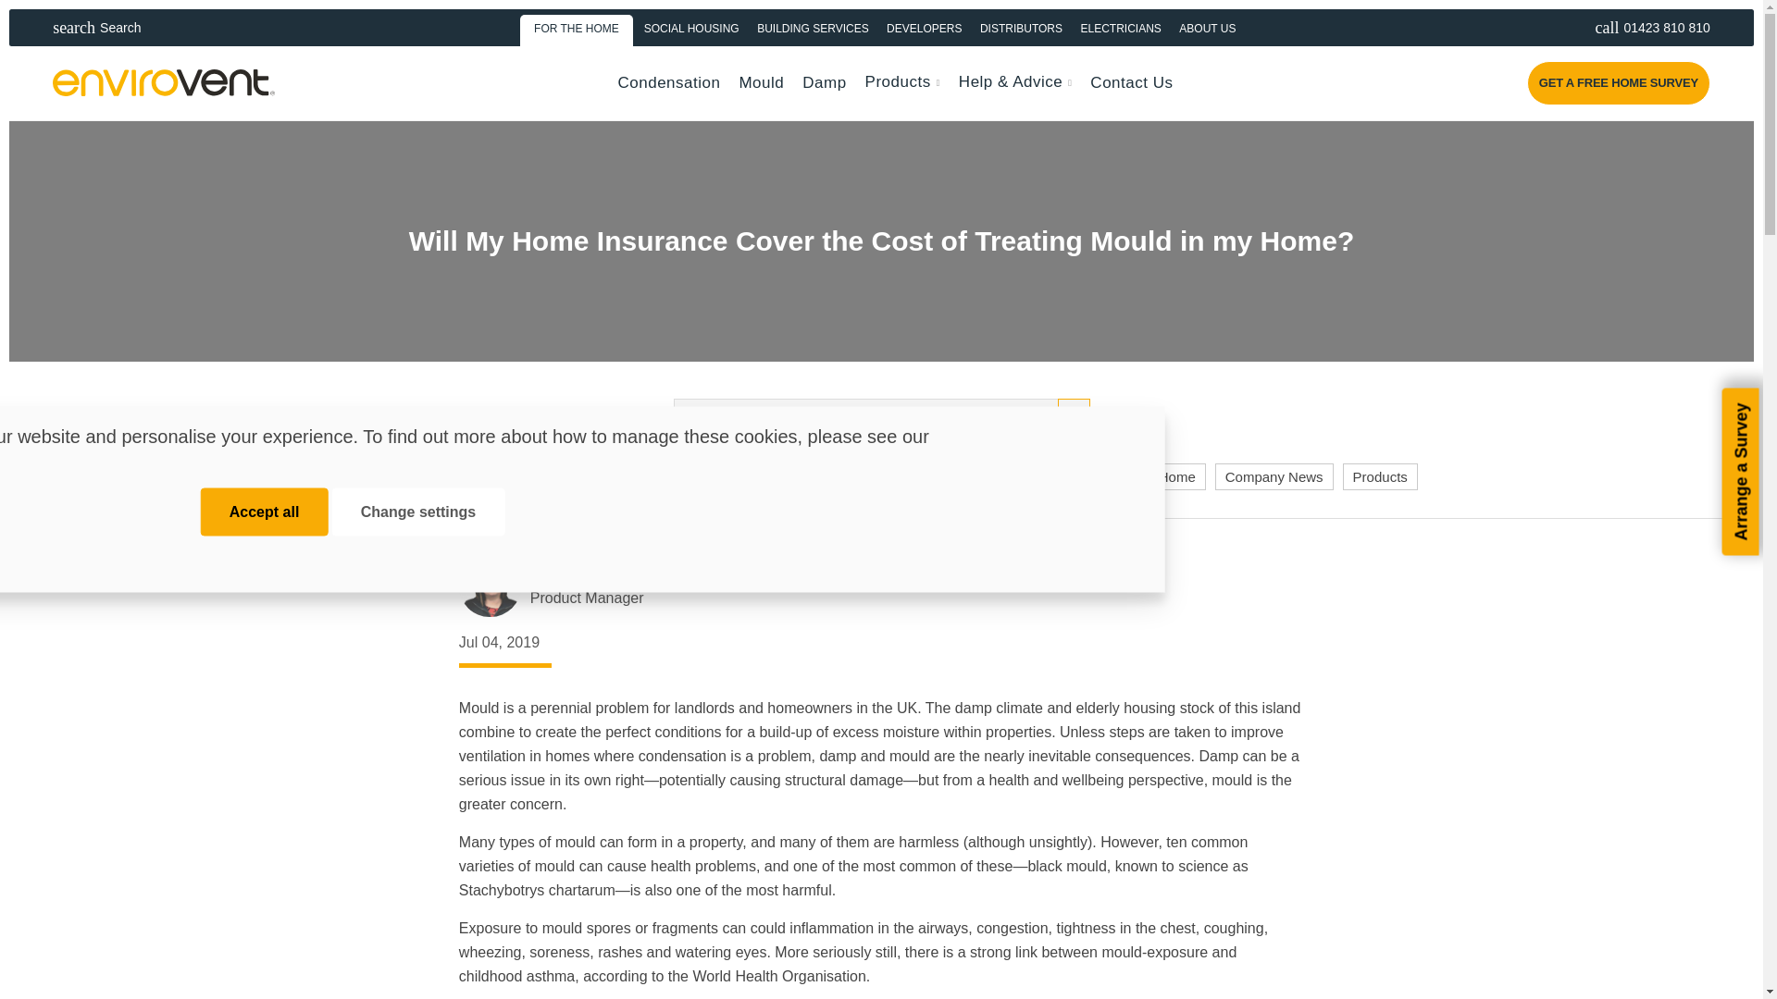 The width and height of the screenshot is (1777, 999). What do you see at coordinates (418, 512) in the screenshot?
I see `Change settings` at bounding box center [418, 512].